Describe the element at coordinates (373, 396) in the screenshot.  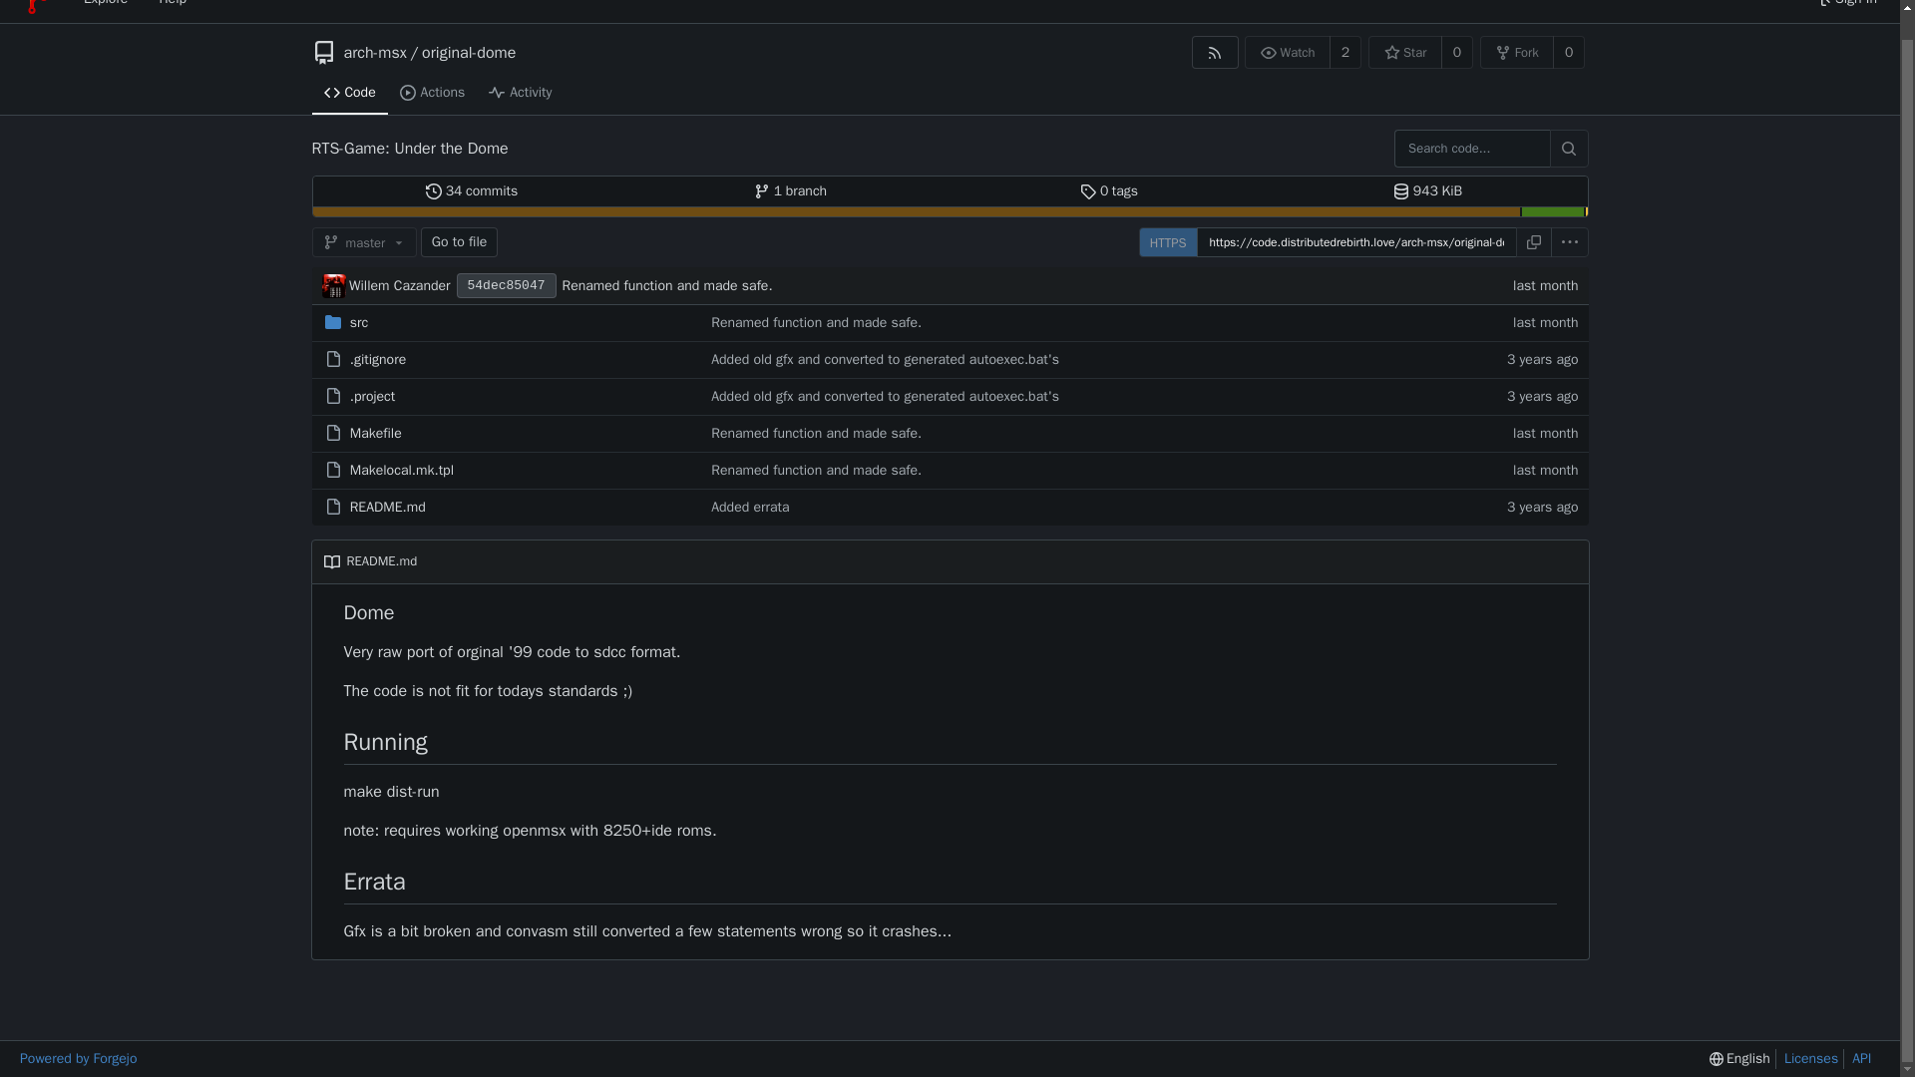
I see `.project` at that location.